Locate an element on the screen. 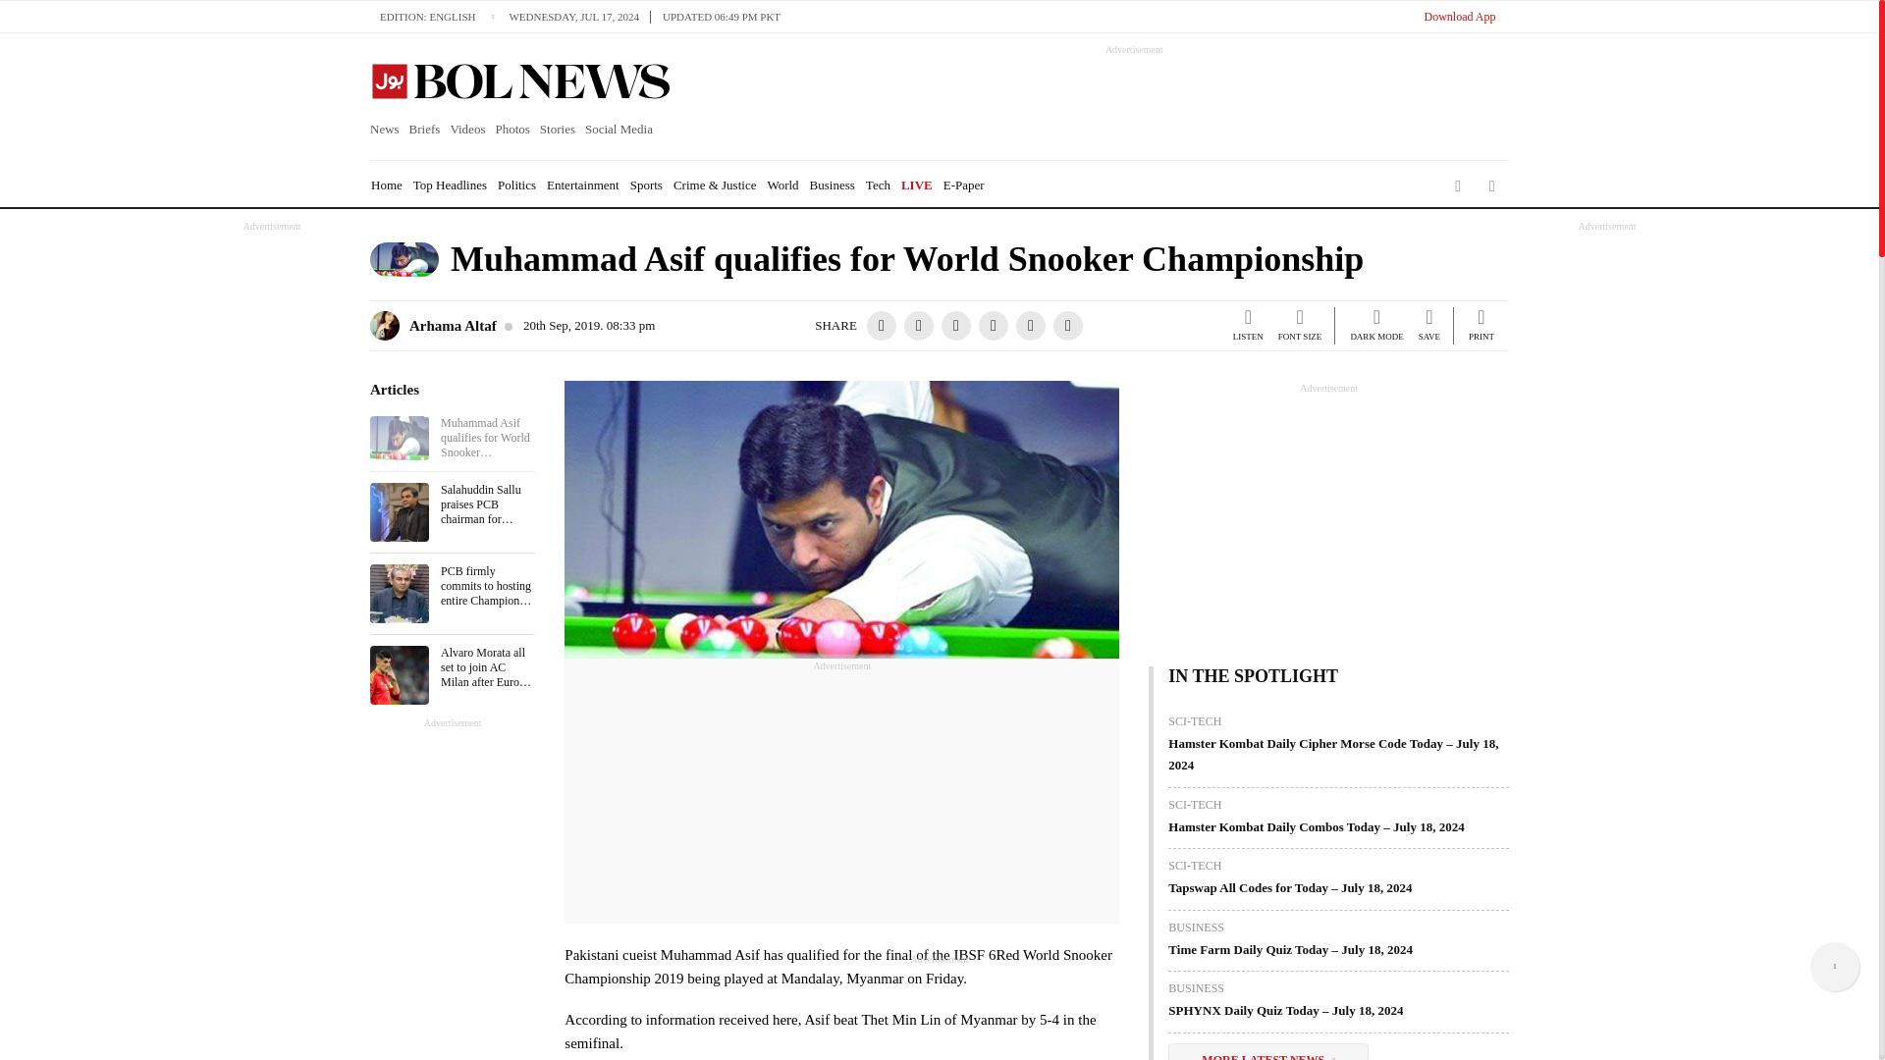 The image size is (1885, 1060). Stories is located at coordinates (558, 130).